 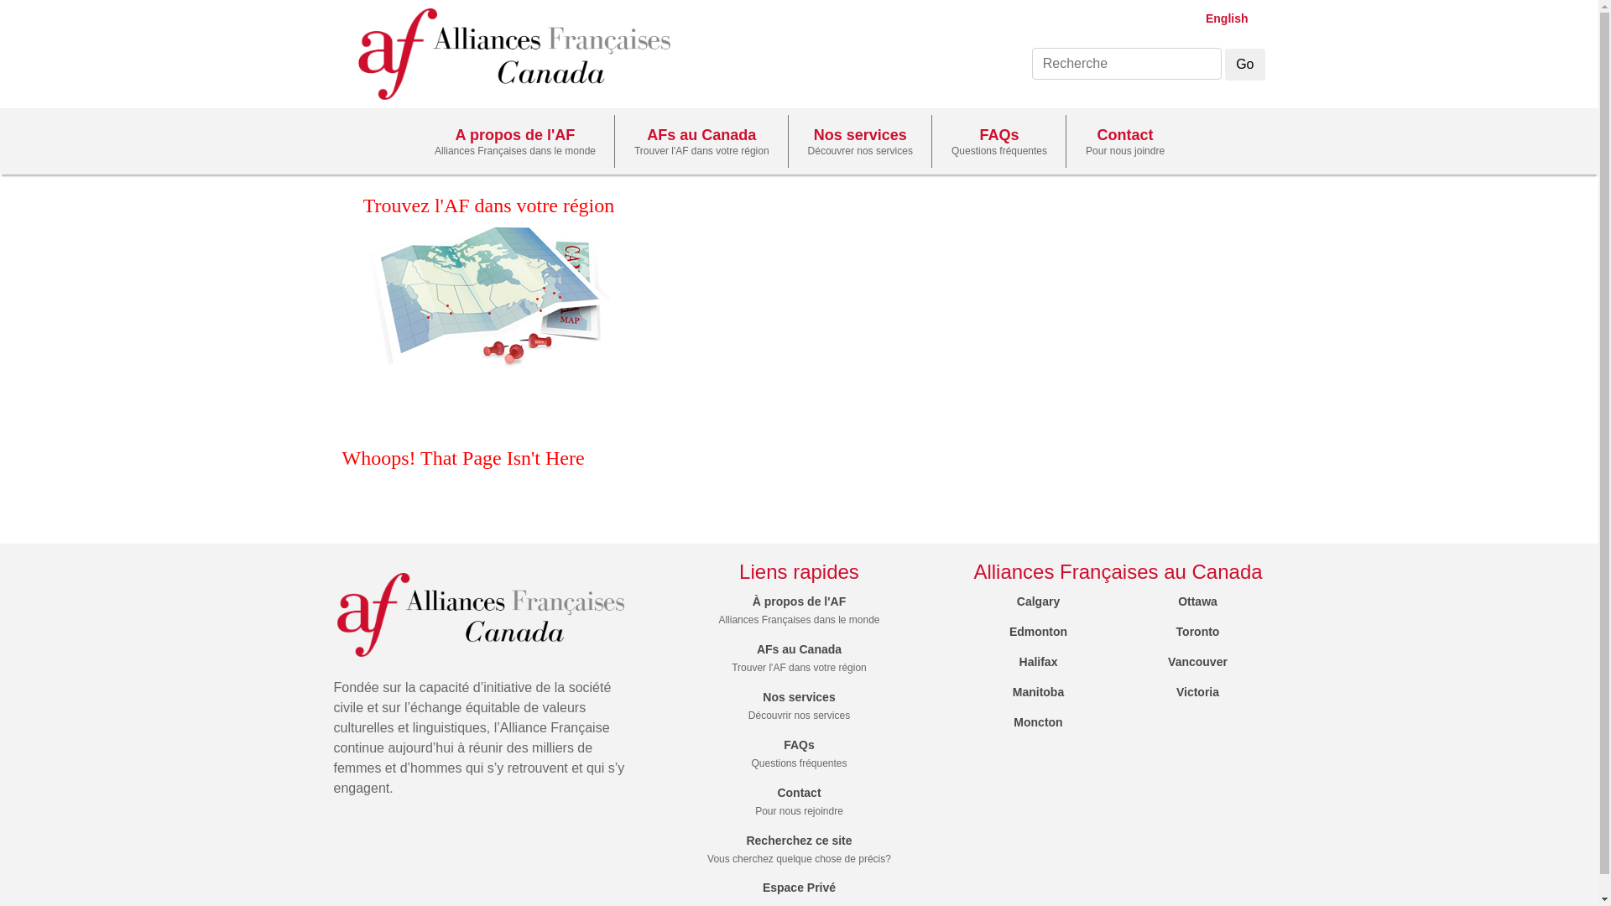 I want to click on Halifax, so click(x=1039, y=662).